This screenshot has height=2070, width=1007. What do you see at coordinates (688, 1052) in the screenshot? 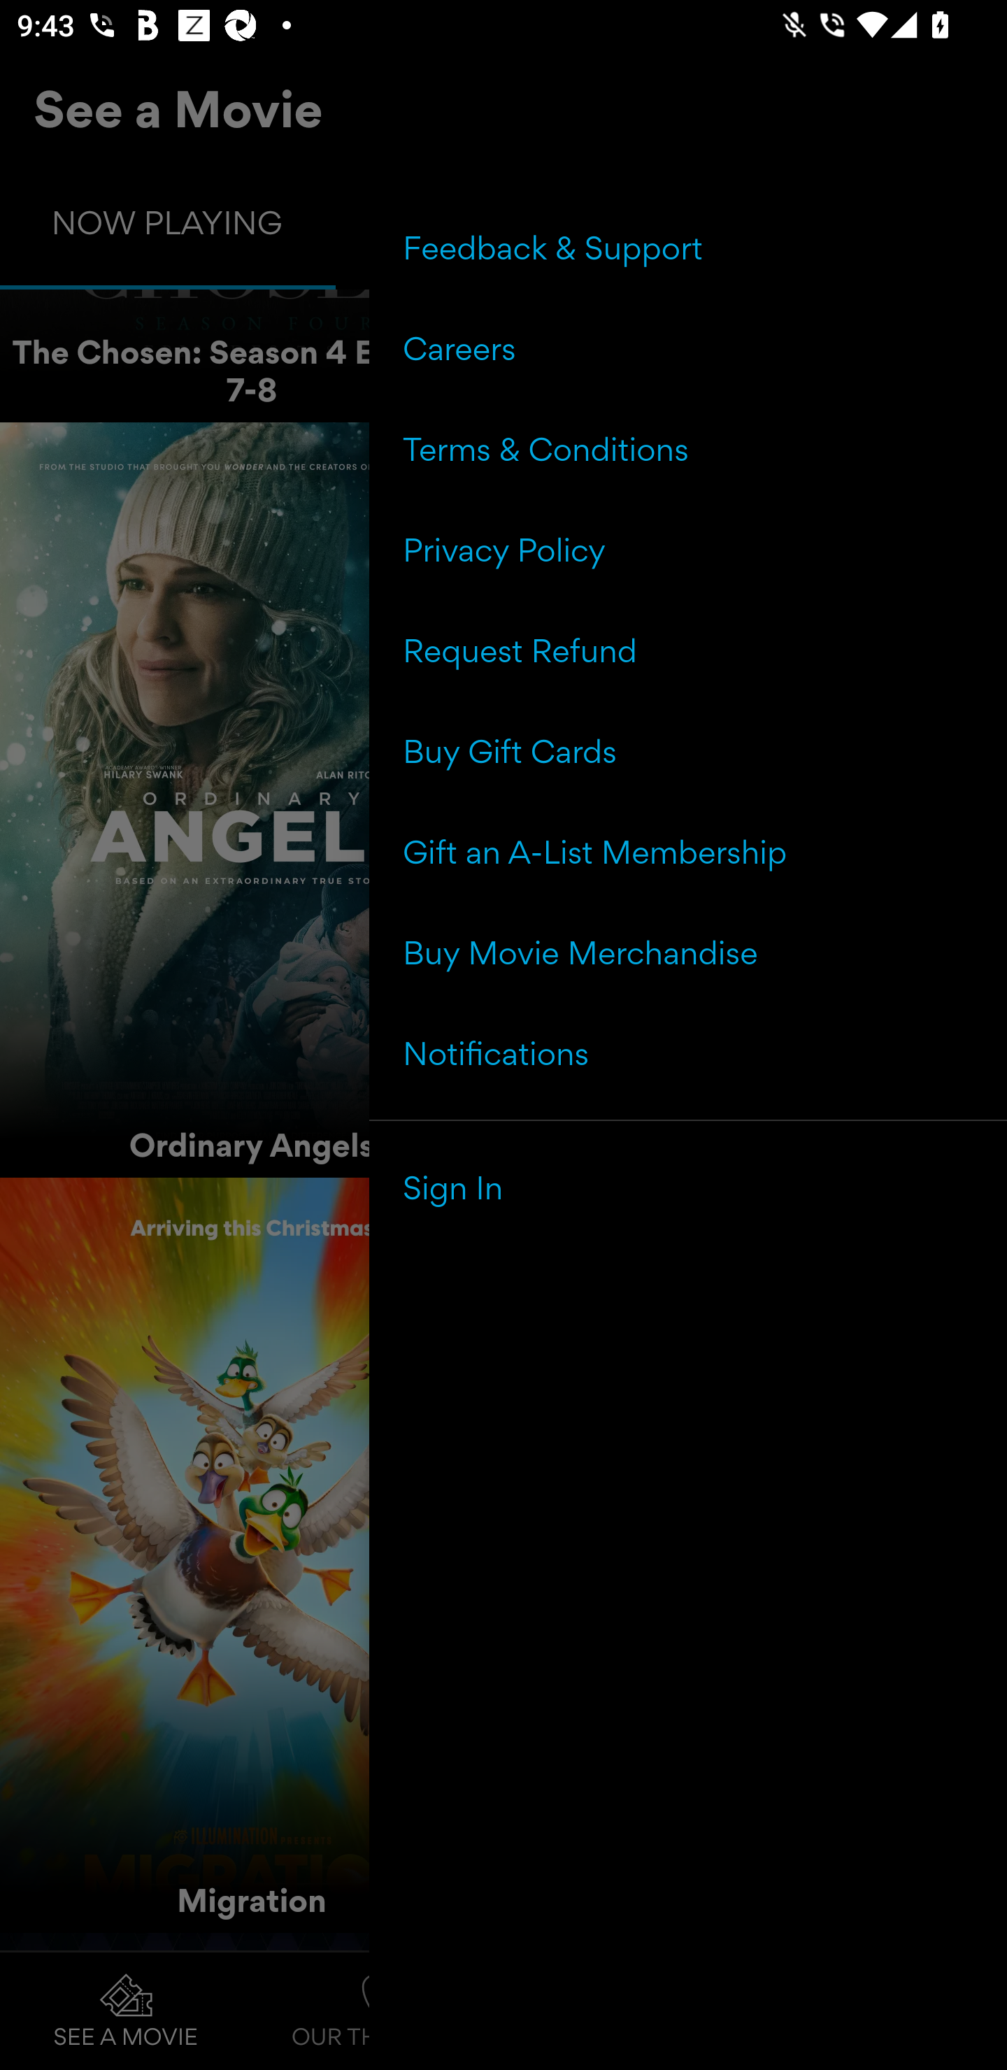
I see `Notifications` at bounding box center [688, 1052].